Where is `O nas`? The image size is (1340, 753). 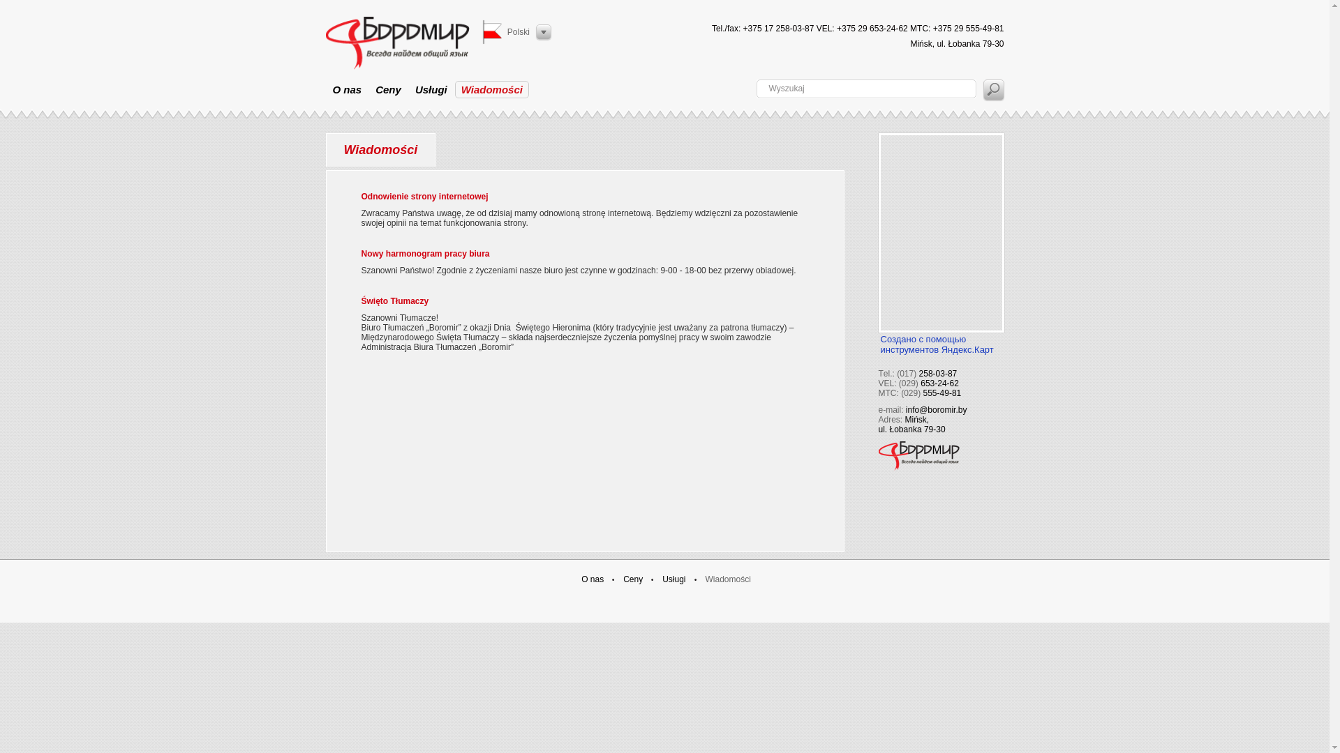
O nas is located at coordinates (347, 89).